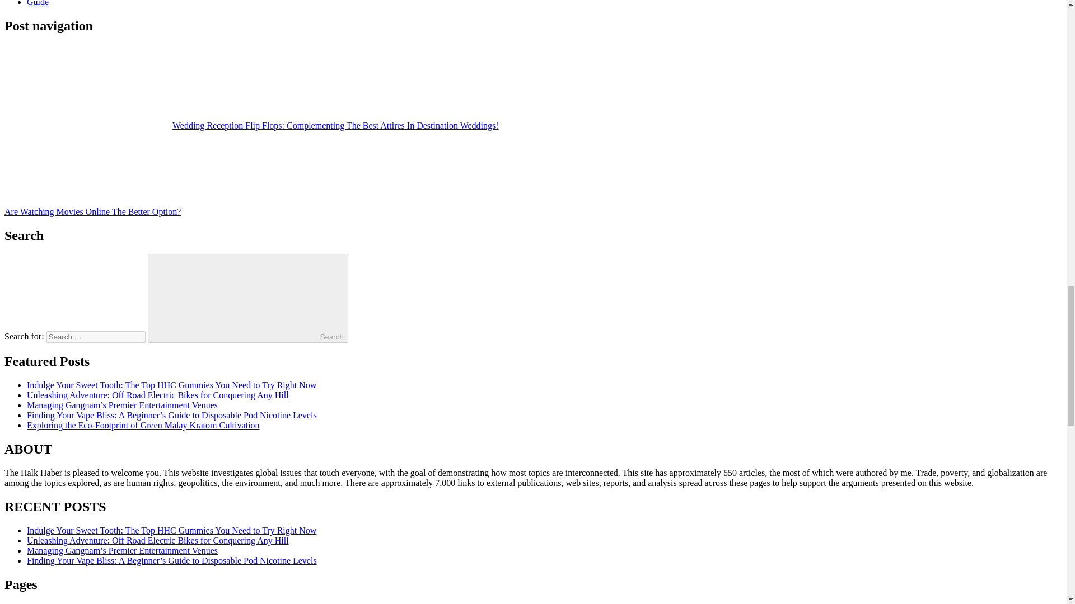 The width and height of the screenshot is (1075, 604). What do you see at coordinates (176, 211) in the screenshot?
I see `Are Watching Movies Online The Better Option?` at bounding box center [176, 211].